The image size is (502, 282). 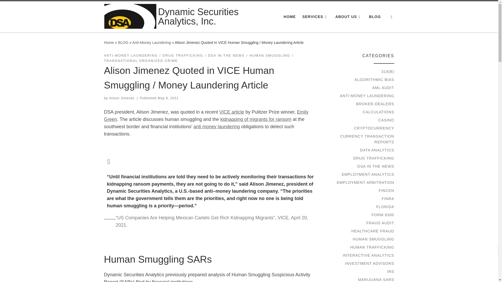 What do you see at coordinates (109, 42) in the screenshot?
I see `Home` at bounding box center [109, 42].